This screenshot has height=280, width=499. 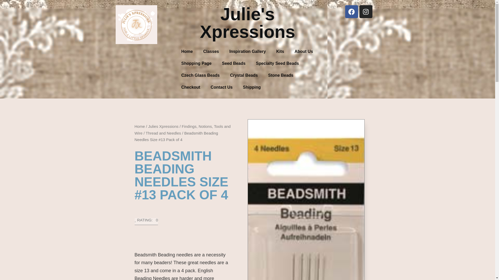 What do you see at coordinates (281, 75) in the screenshot?
I see `Stone Beads` at bounding box center [281, 75].